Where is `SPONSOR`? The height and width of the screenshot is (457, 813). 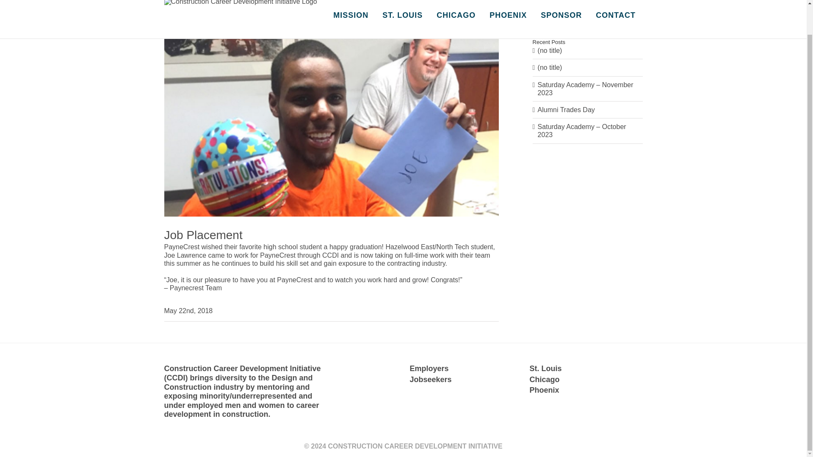
SPONSOR is located at coordinates (561, 17).